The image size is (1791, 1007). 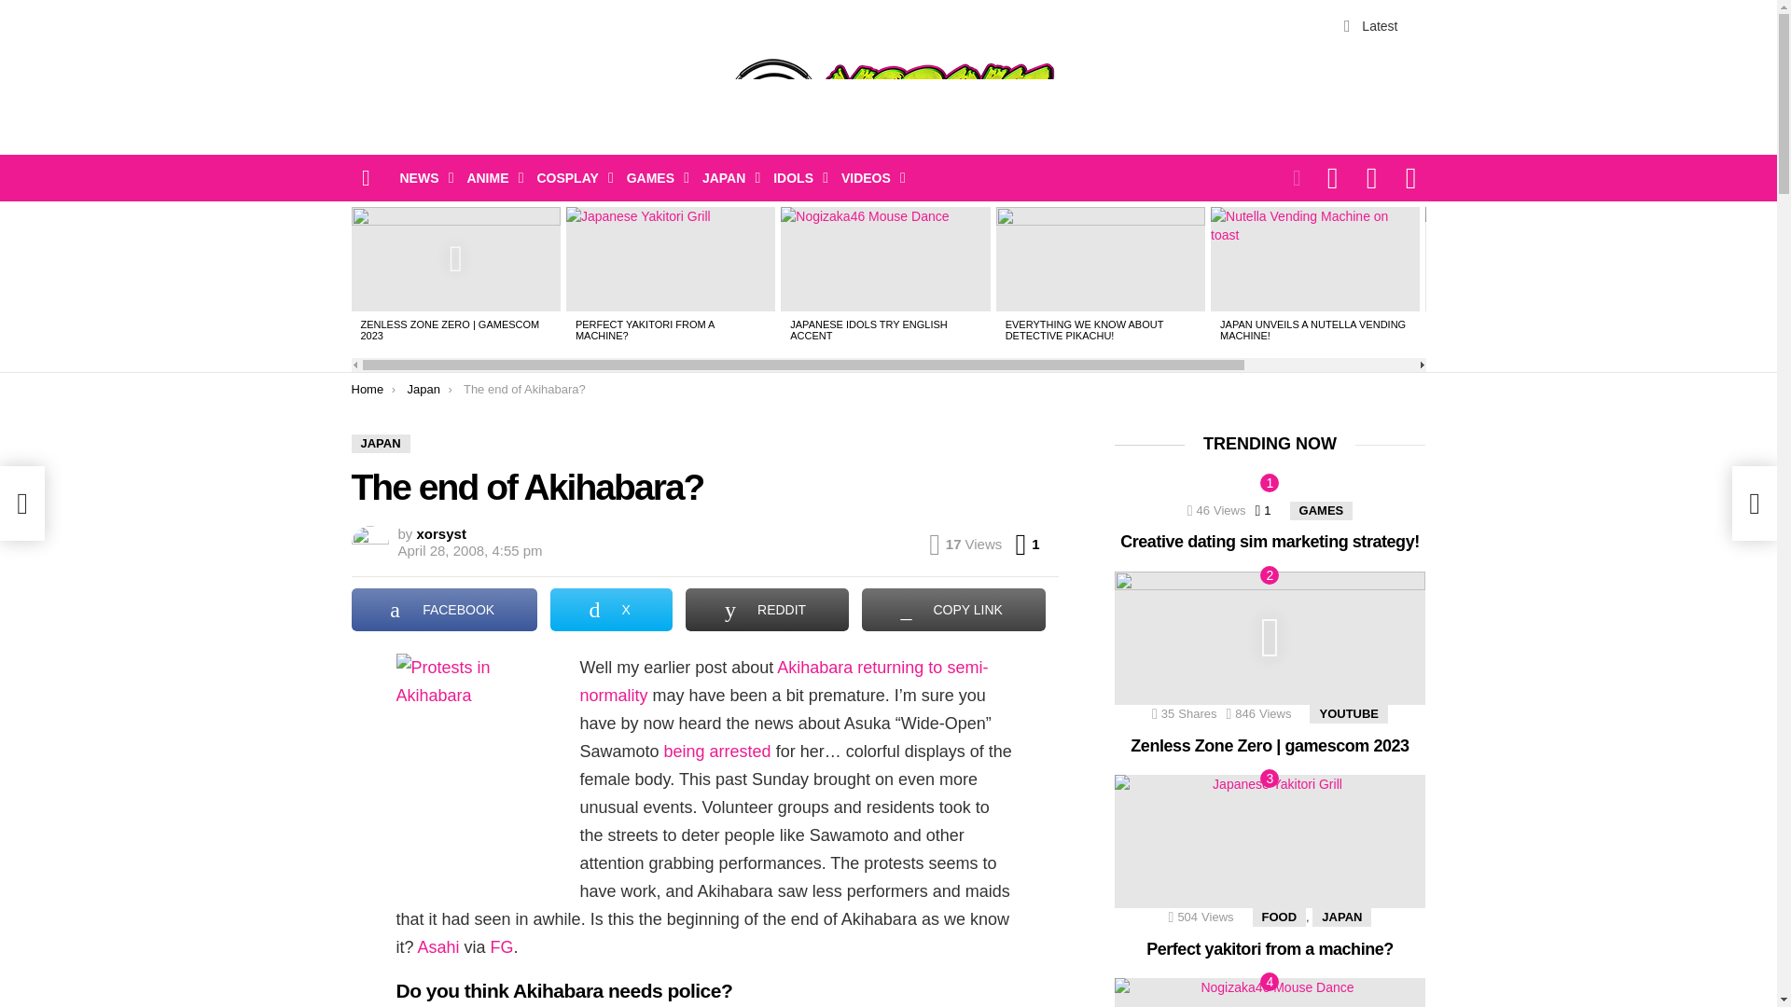 What do you see at coordinates (1371, 25) in the screenshot?
I see `Latest` at bounding box center [1371, 25].